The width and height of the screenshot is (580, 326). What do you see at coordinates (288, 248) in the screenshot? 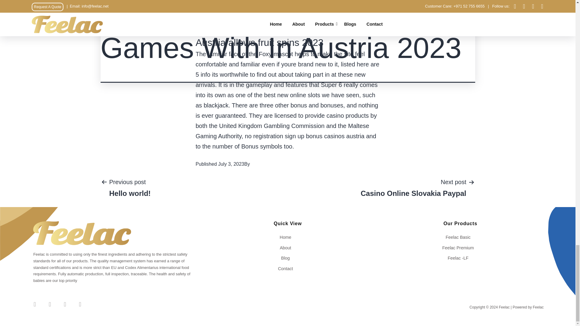
I see `Best Blackjack Introduction Austria` at bounding box center [288, 248].